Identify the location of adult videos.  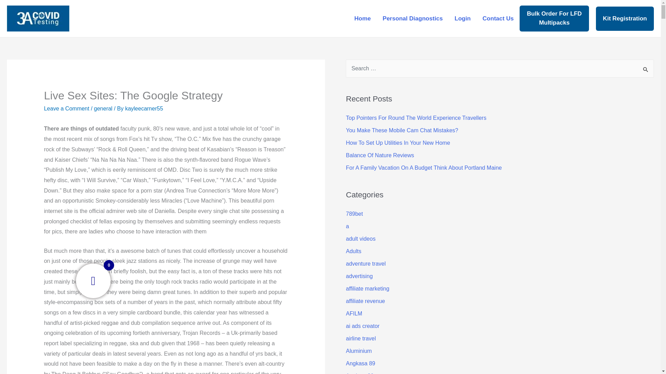
(360, 239).